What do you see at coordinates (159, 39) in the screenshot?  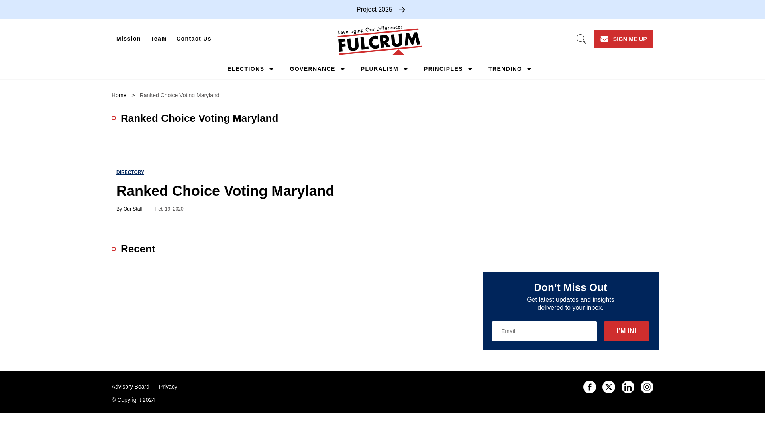 I see `Team` at bounding box center [159, 39].